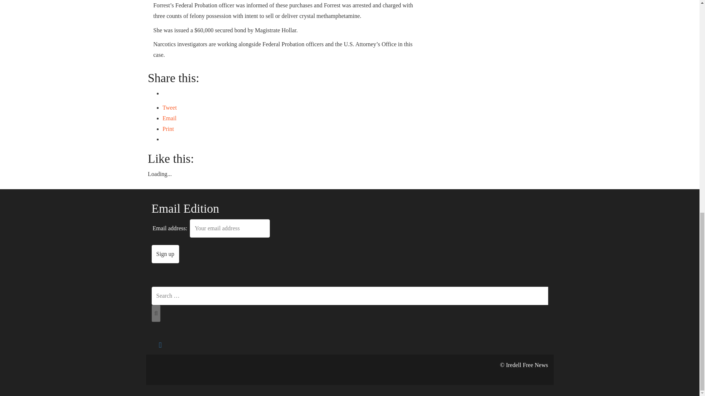  I want to click on Sign up, so click(165, 254).